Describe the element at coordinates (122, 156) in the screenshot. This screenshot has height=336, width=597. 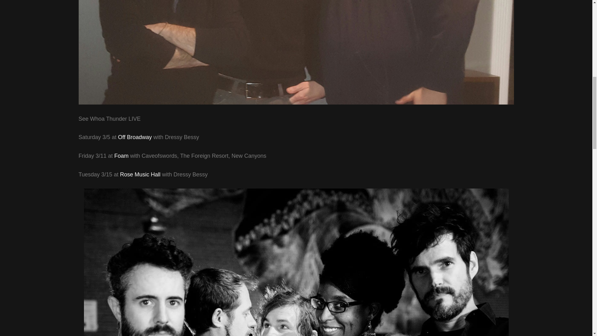
I see `Foam` at that location.